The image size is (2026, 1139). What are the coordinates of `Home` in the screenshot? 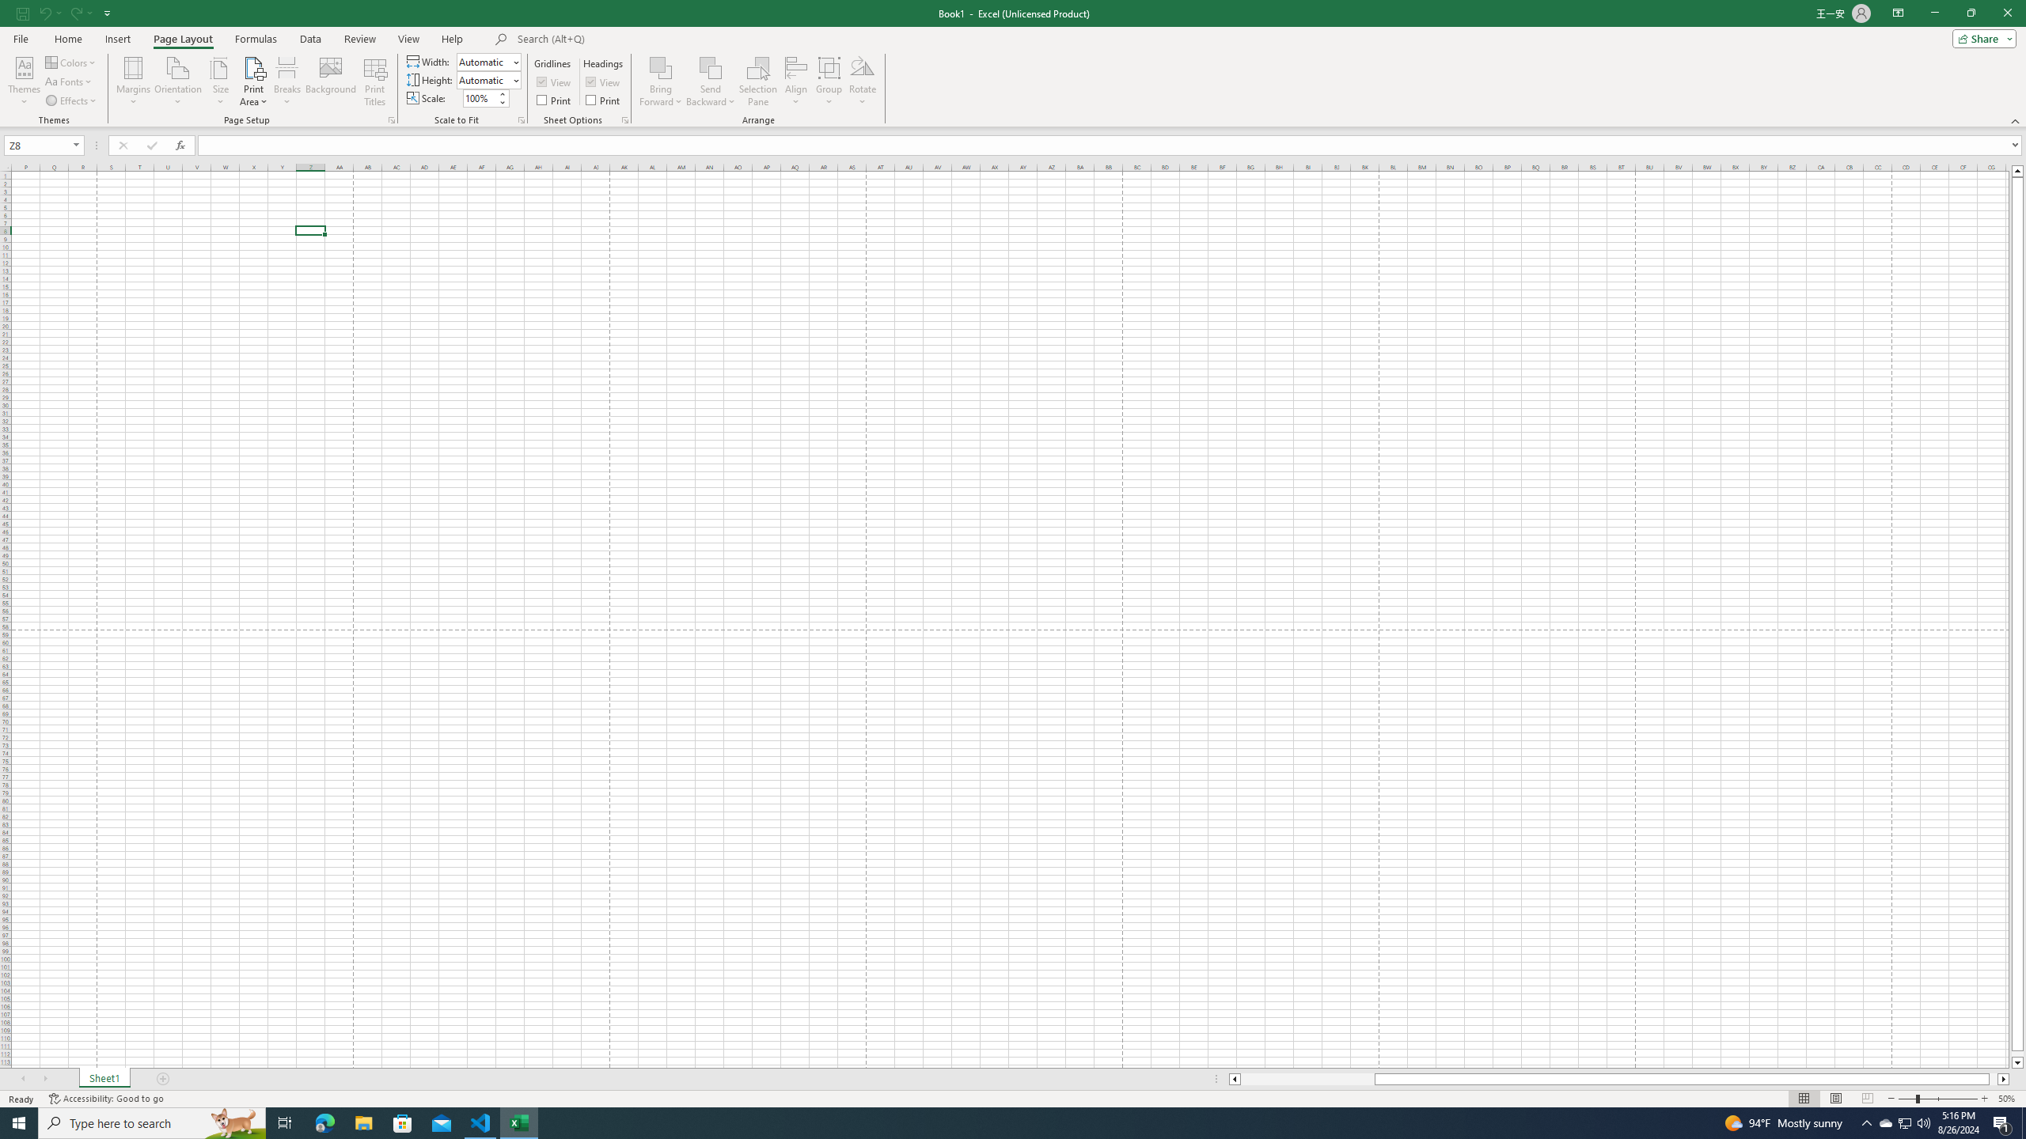 It's located at (67, 39).